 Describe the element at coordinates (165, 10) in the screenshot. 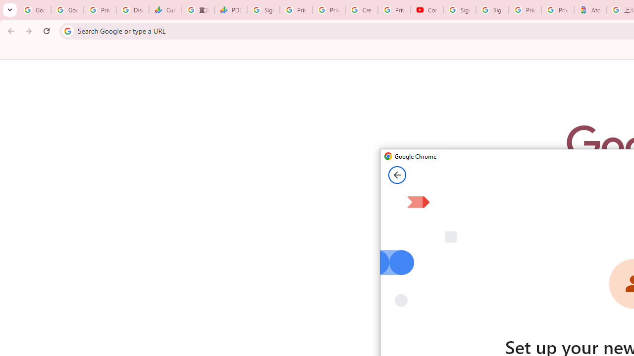

I see `Currencies - Google Finance` at that location.